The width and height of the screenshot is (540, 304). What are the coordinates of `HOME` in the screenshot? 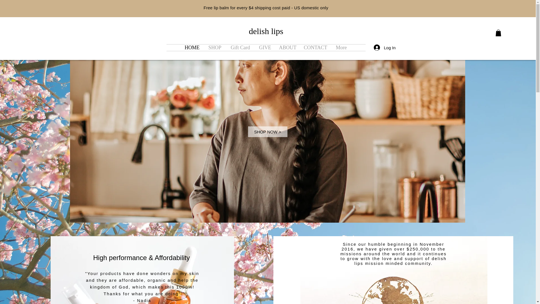 It's located at (192, 48).